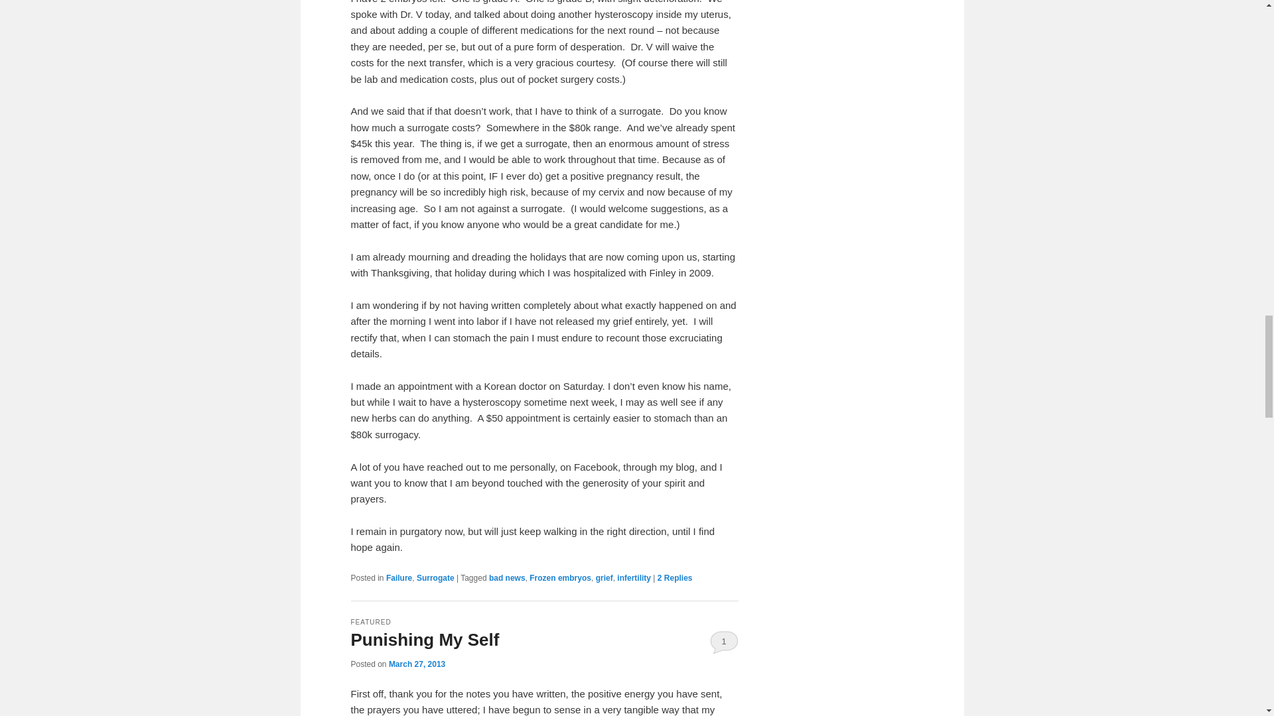 The image size is (1274, 716). What do you see at coordinates (425, 639) in the screenshot?
I see `Punishing My Self` at bounding box center [425, 639].